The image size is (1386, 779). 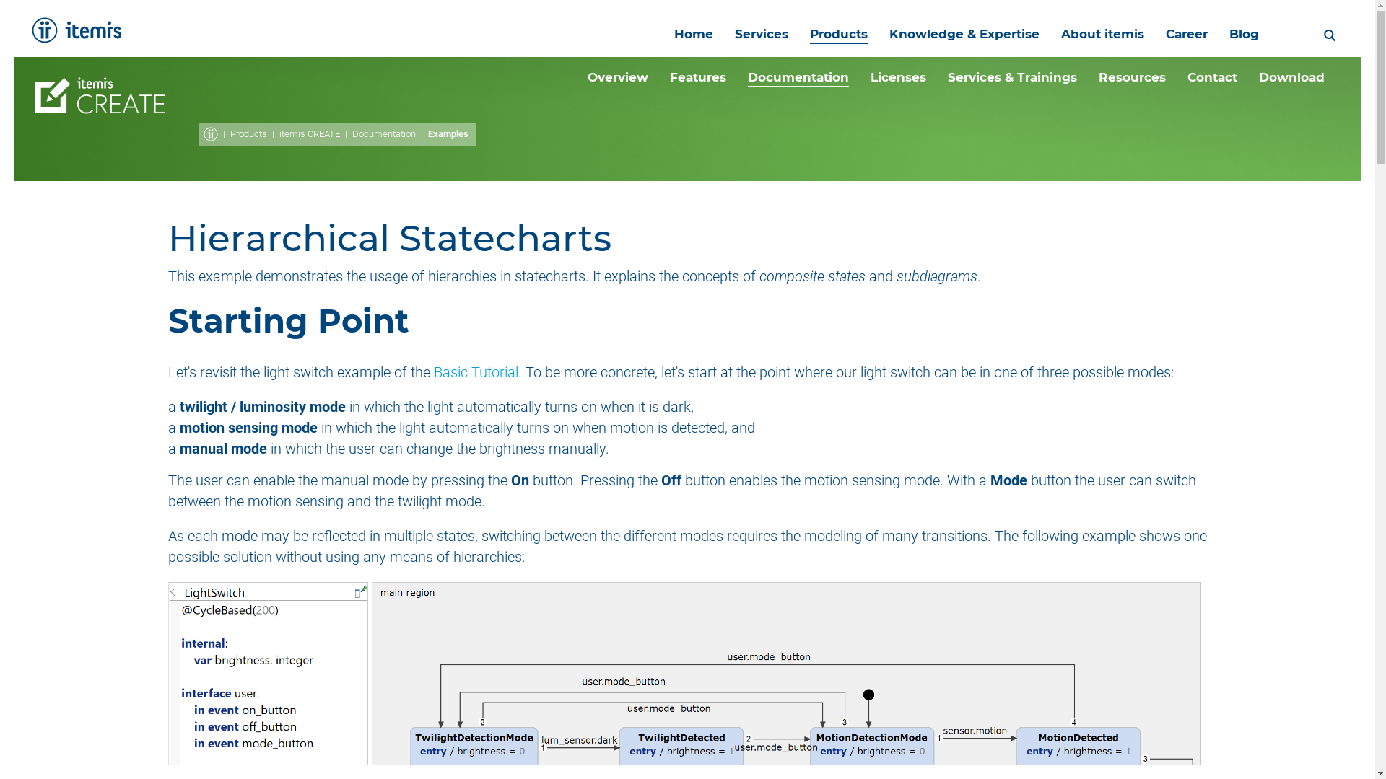 I want to click on Services, so click(x=761, y=33).